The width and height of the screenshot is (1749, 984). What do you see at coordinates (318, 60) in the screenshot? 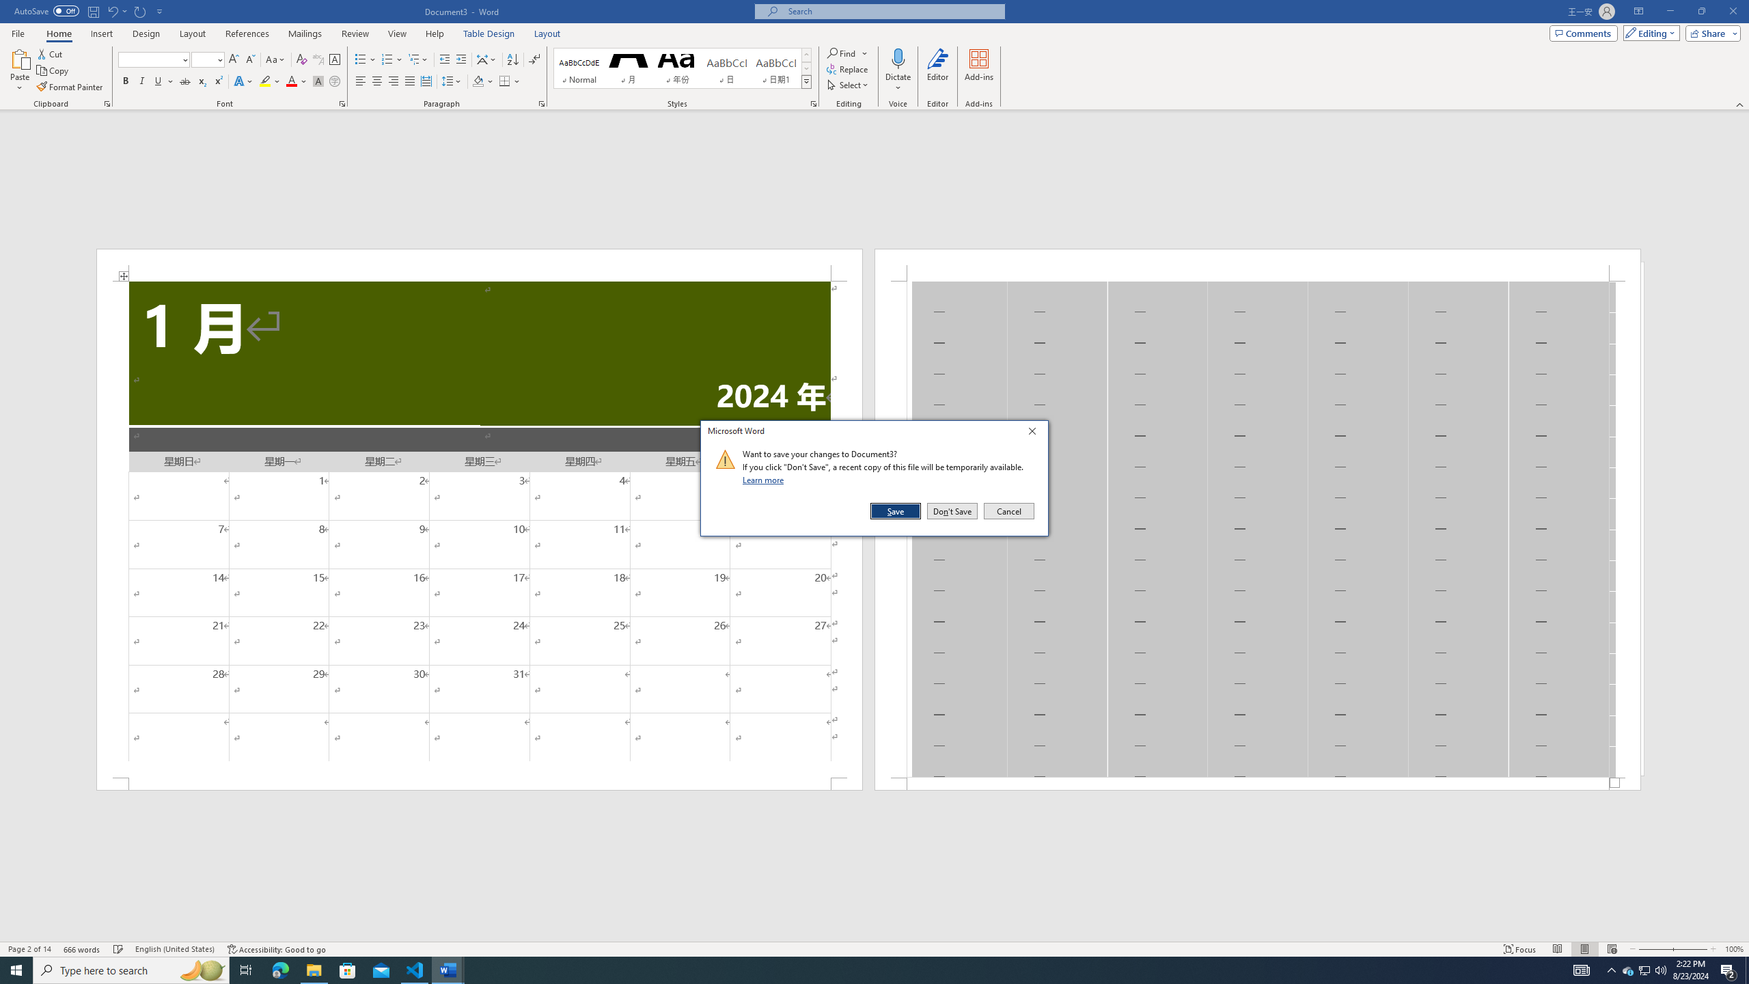
I see `Phonetic Guide...` at bounding box center [318, 60].